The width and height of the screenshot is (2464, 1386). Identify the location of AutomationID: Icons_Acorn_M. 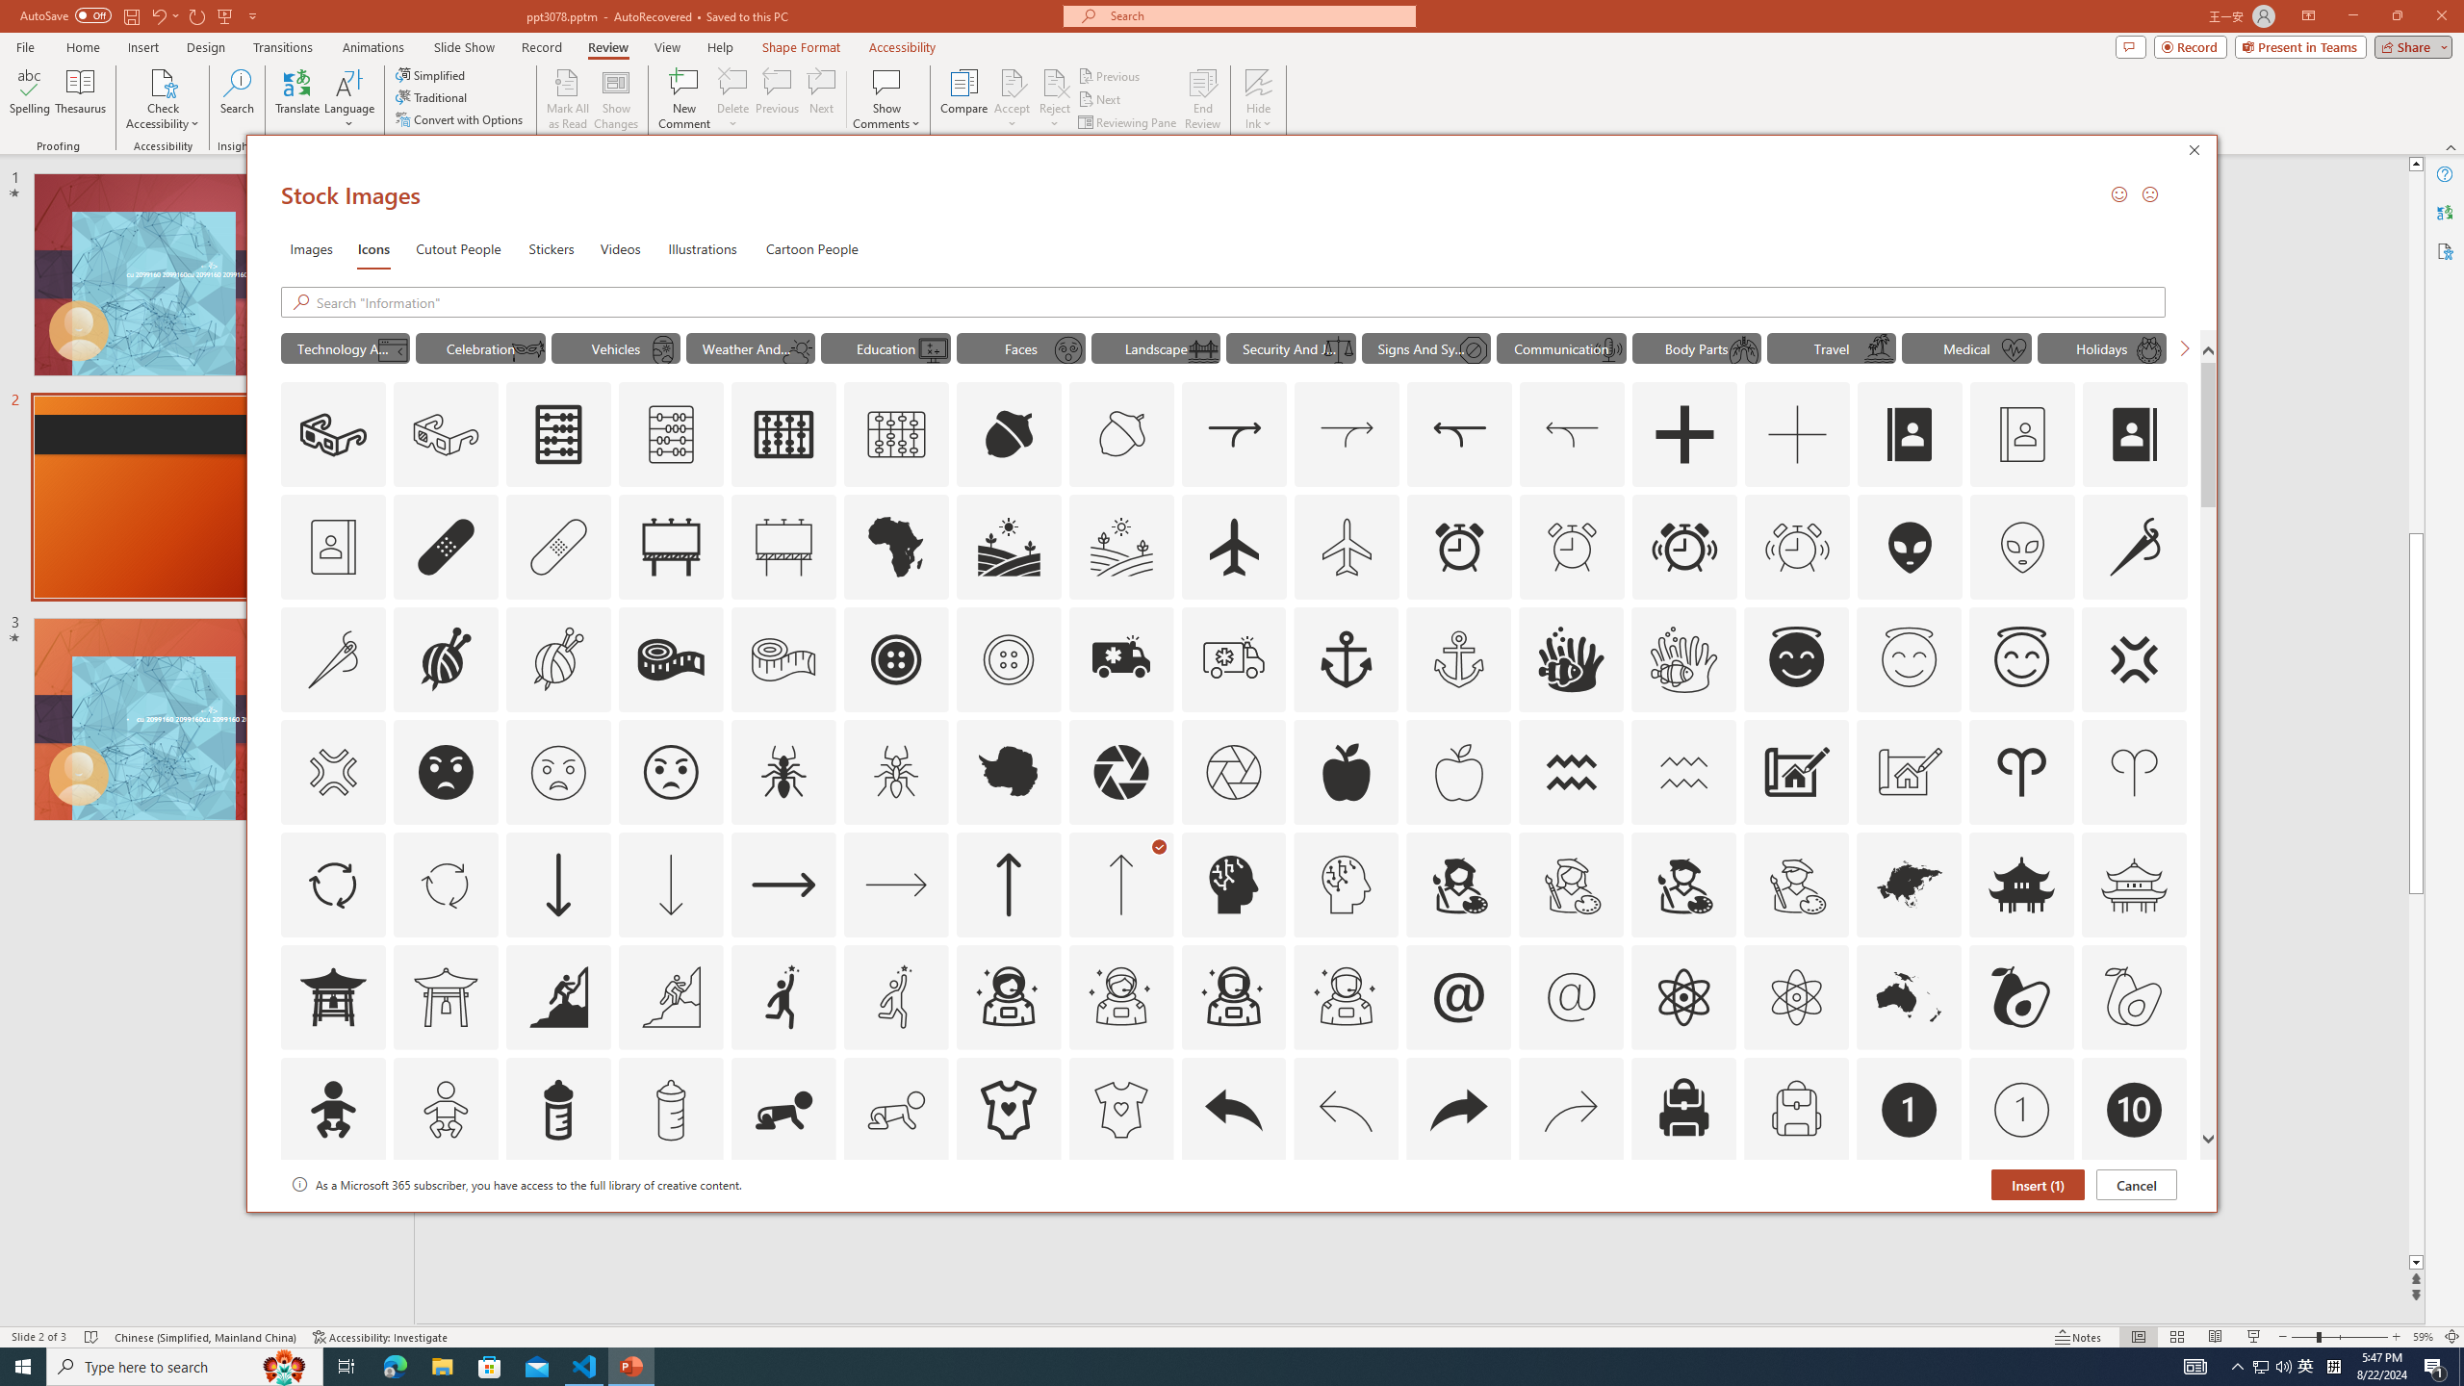
(1122, 435).